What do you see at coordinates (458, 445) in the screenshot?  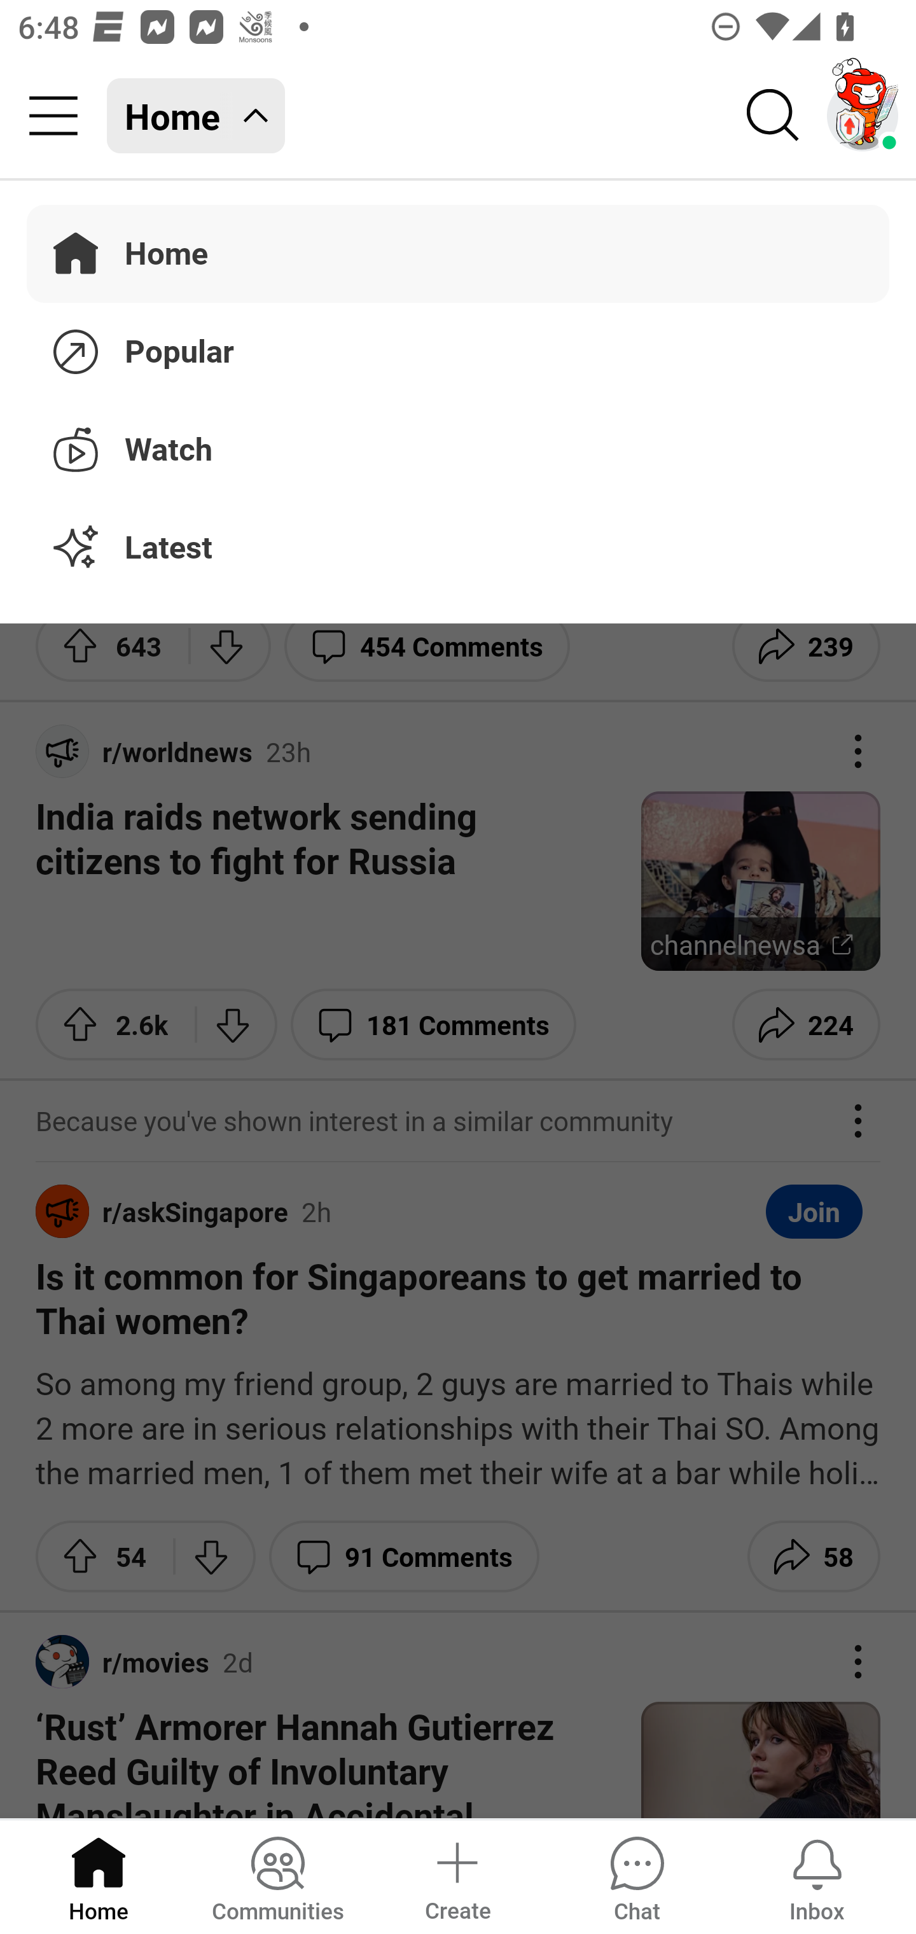 I see `Watch Watch feed` at bounding box center [458, 445].